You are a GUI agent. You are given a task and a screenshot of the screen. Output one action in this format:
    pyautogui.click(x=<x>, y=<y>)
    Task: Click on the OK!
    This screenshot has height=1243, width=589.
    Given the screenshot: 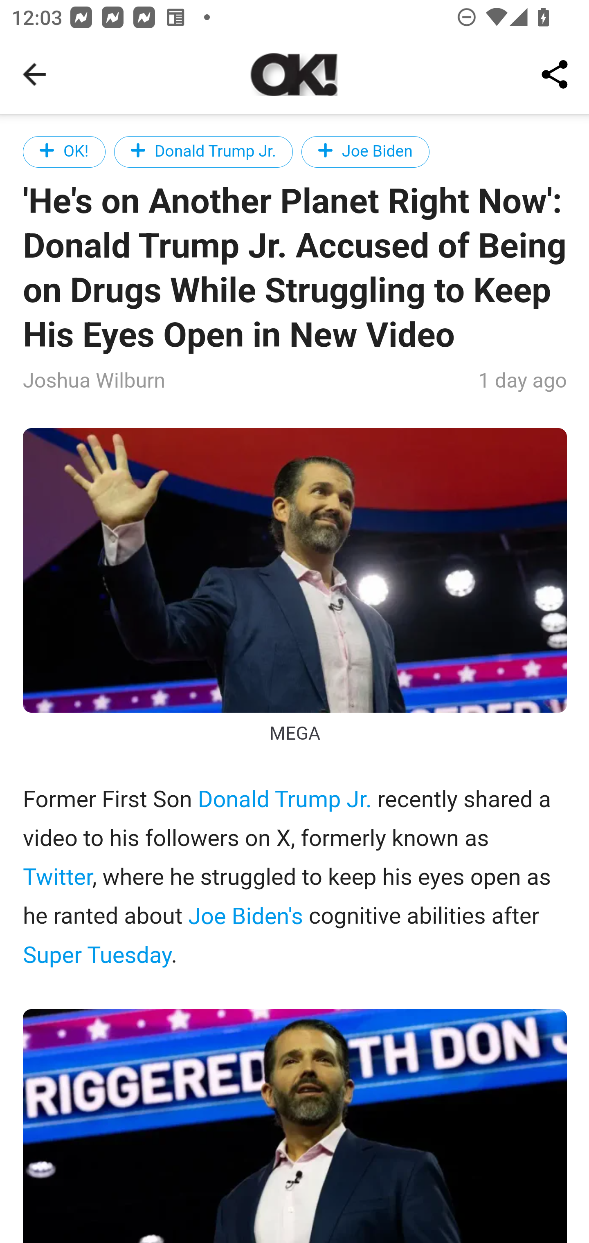 What is the action you would take?
    pyautogui.click(x=65, y=151)
    